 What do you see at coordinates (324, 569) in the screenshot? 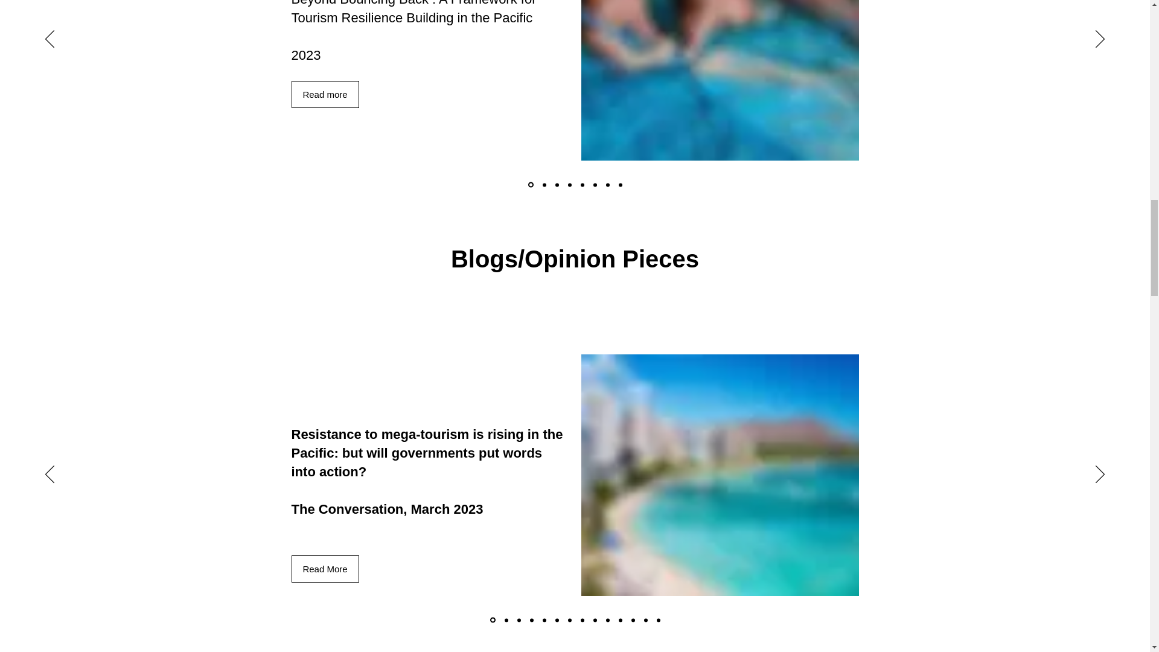
I see `Read More` at bounding box center [324, 569].